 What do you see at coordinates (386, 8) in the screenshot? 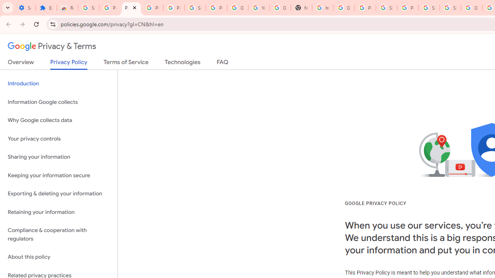
I see `Sign in - Google Accounts` at bounding box center [386, 8].